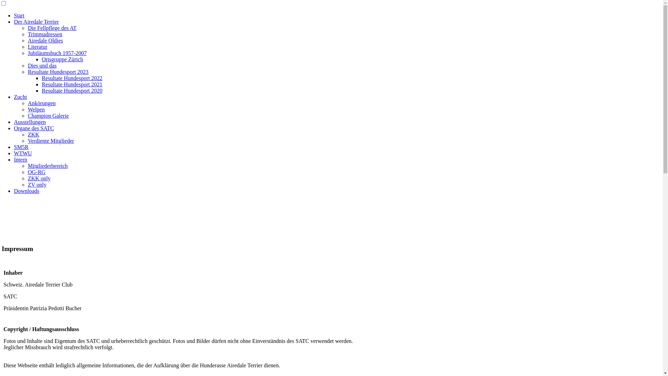 Image resolution: width=668 pixels, height=376 pixels. What do you see at coordinates (20, 97) in the screenshot?
I see `Zucht` at bounding box center [20, 97].